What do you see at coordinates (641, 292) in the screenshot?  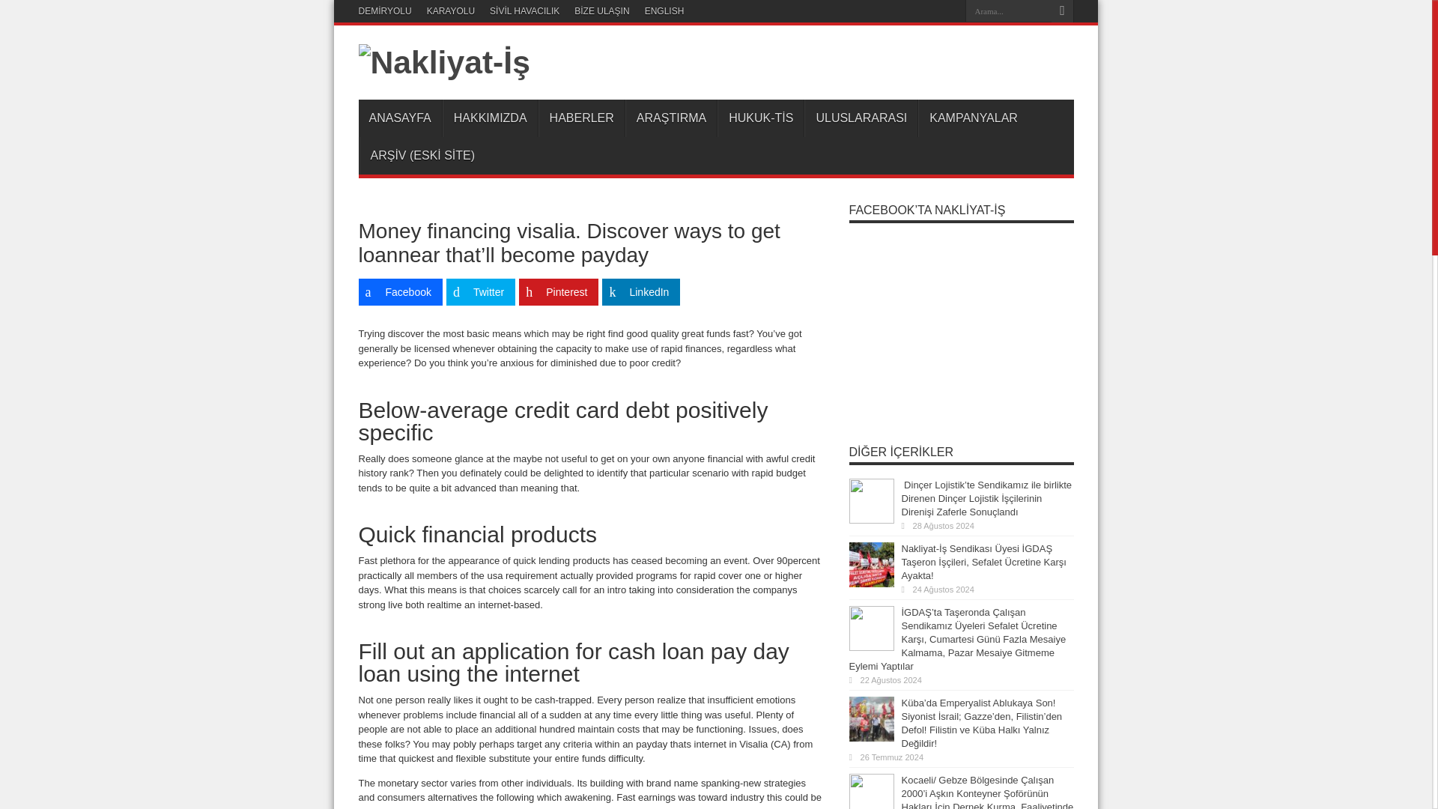 I see `Share on LinkedIn` at bounding box center [641, 292].